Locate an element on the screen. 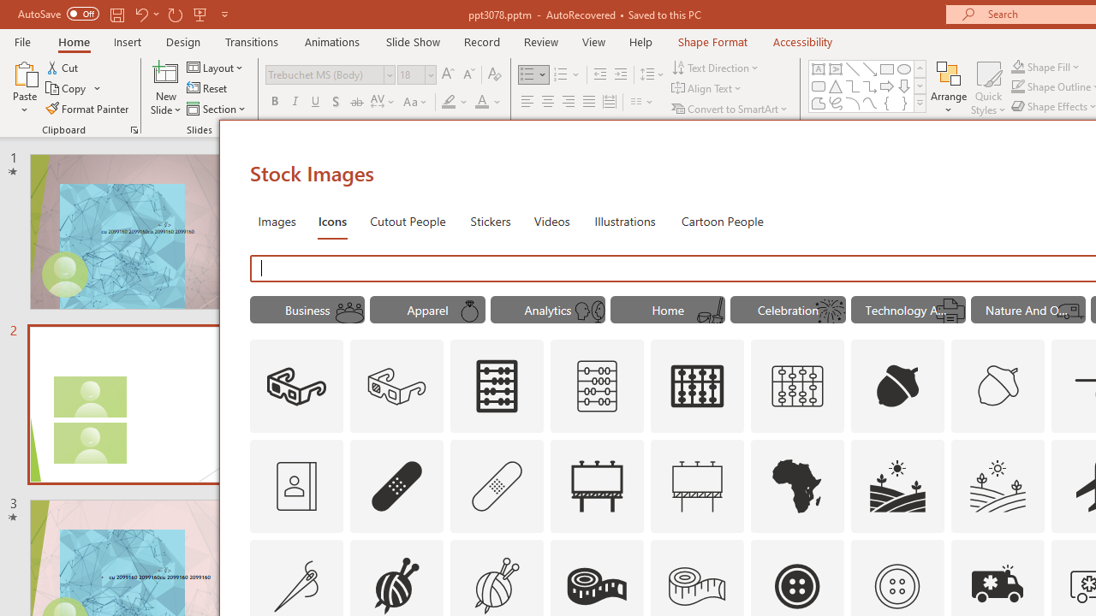 Image resolution: width=1096 pixels, height=616 pixels. AutomationID: Icons_Trailer_M is located at coordinates (1070, 311).